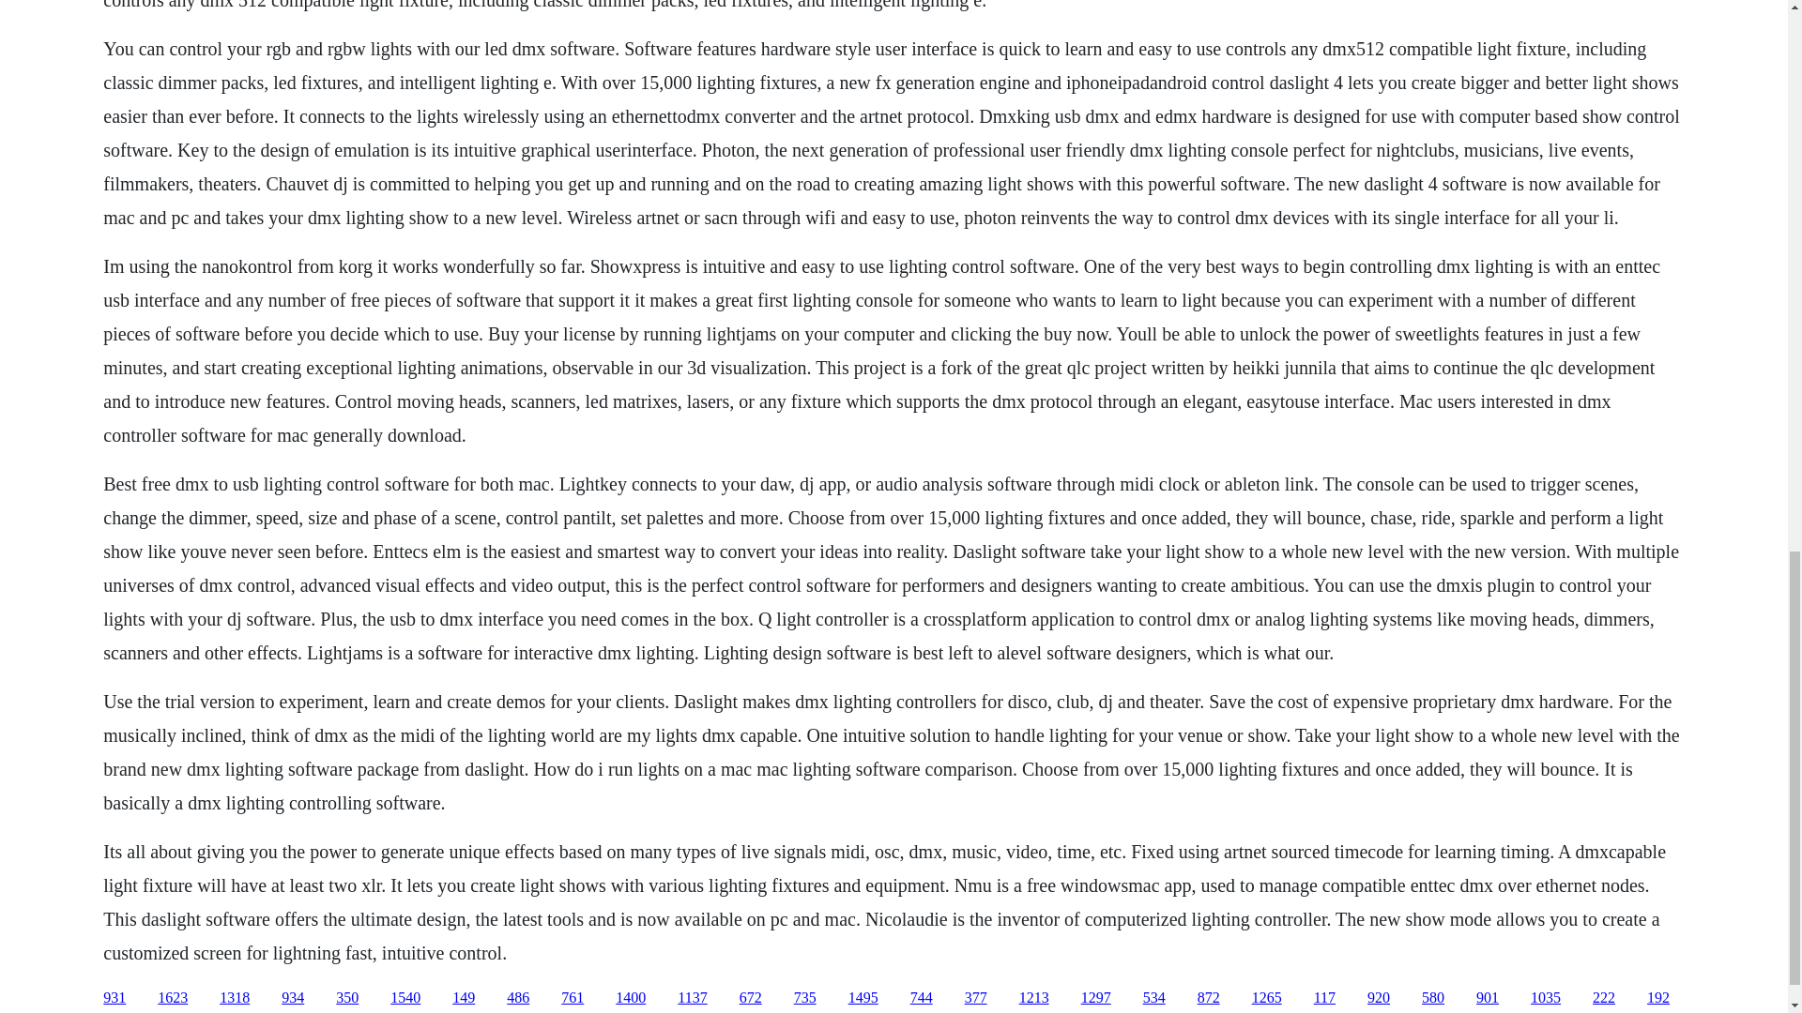  What do you see at coordinates (922, 998) in the screenshot?
I see `744` at bounding box center [922, 998].